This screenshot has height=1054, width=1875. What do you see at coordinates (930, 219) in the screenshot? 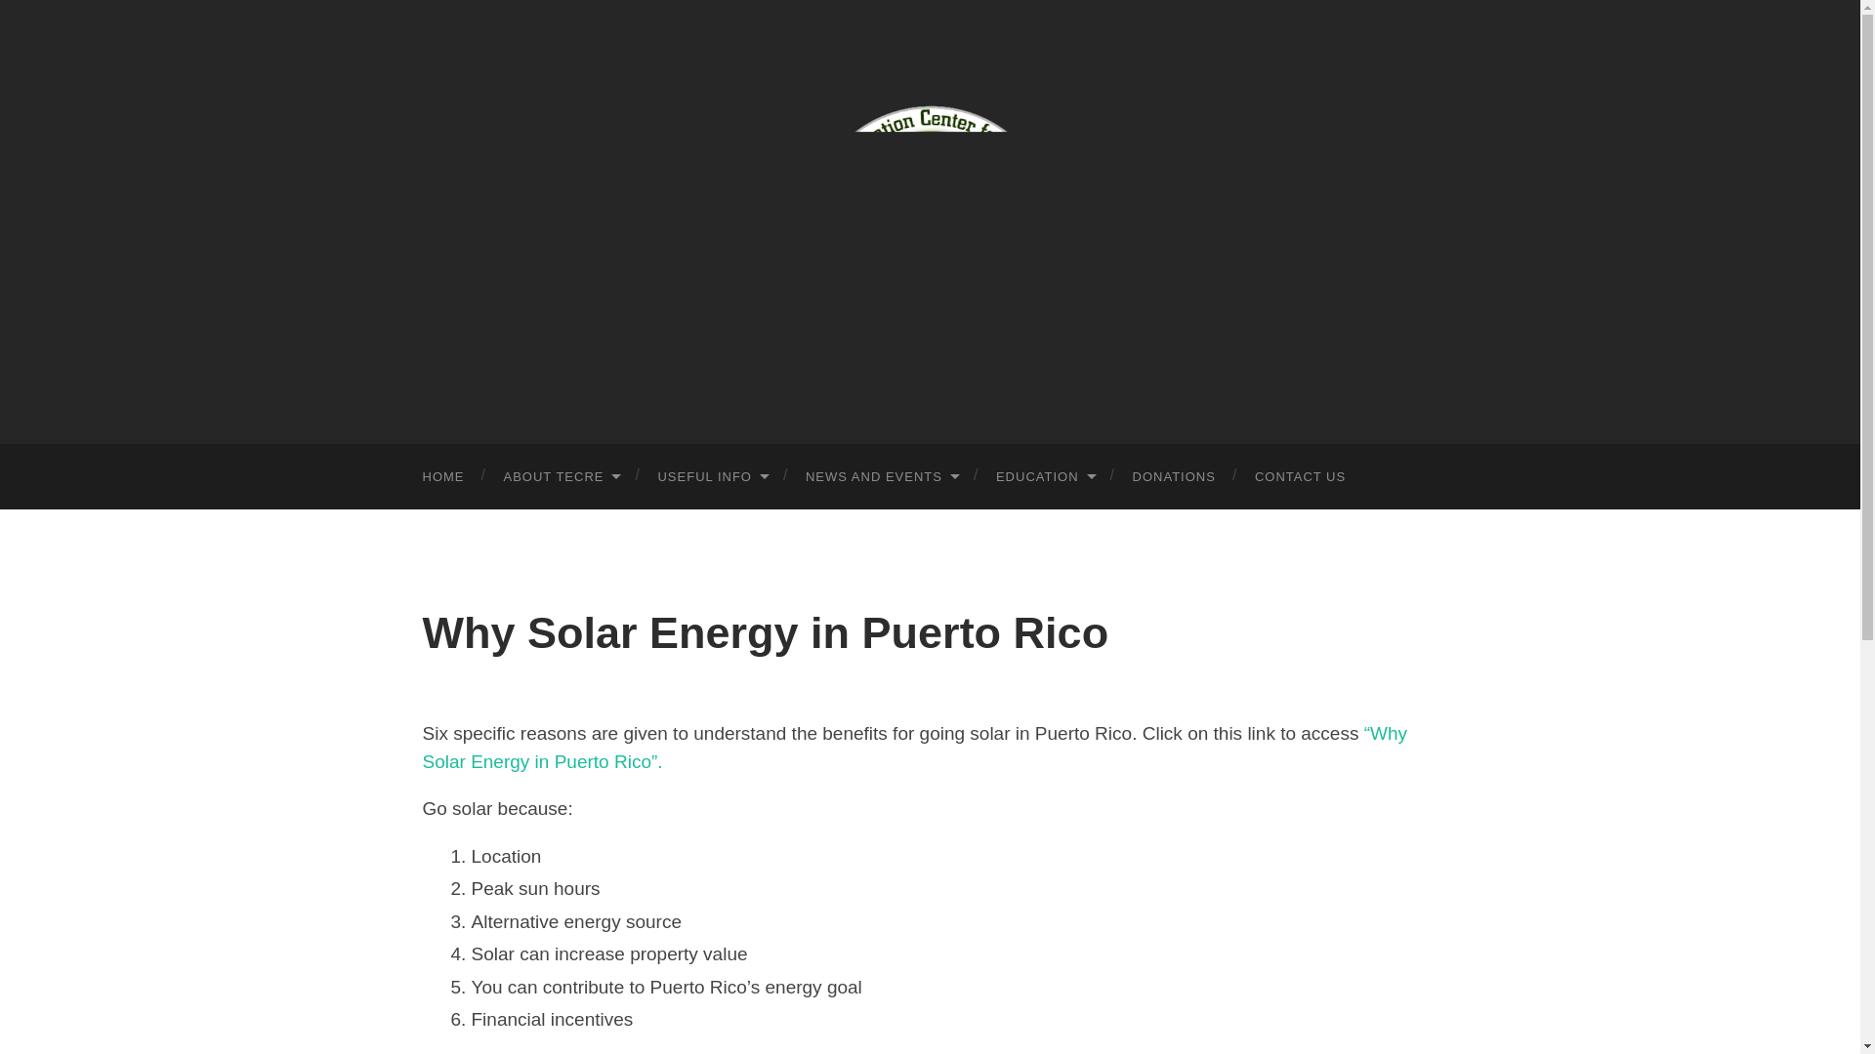
I see `TECRE` at bounding box center [930, 219].